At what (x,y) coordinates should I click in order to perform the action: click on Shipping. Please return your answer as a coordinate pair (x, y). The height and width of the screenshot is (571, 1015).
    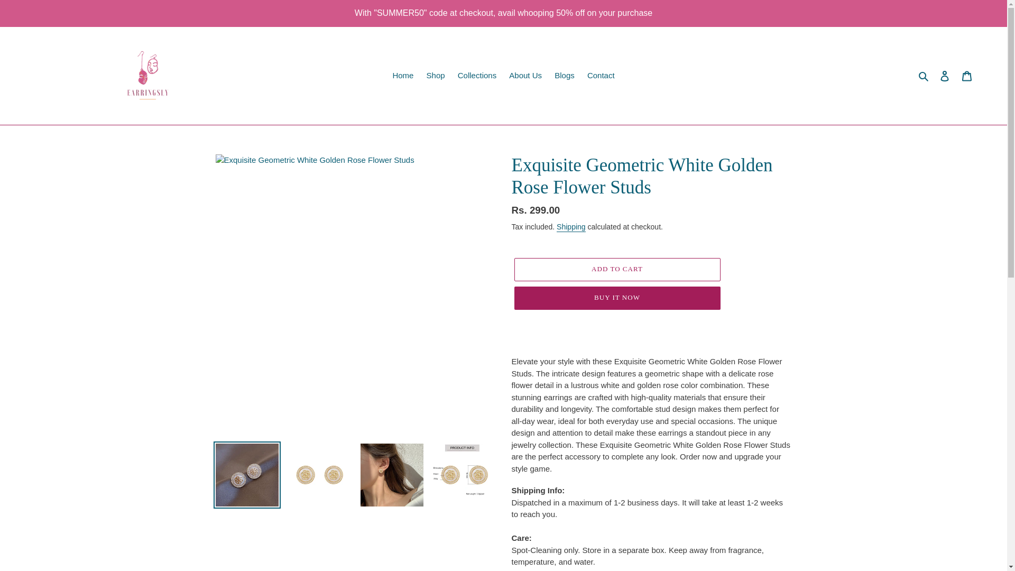
    Looking at the image, I should click on (571, 227).